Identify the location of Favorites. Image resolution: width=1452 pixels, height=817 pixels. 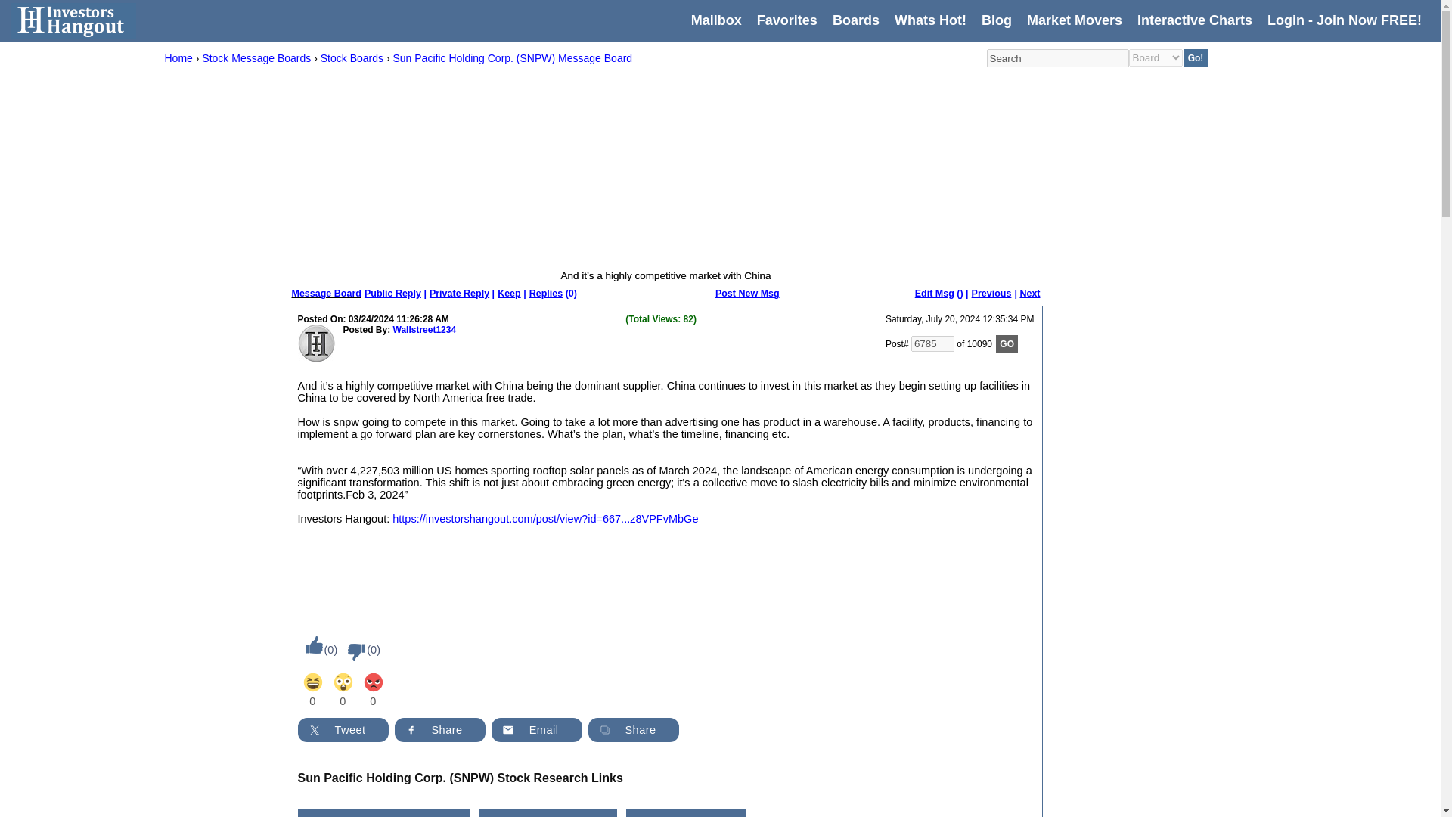
(786, 20).